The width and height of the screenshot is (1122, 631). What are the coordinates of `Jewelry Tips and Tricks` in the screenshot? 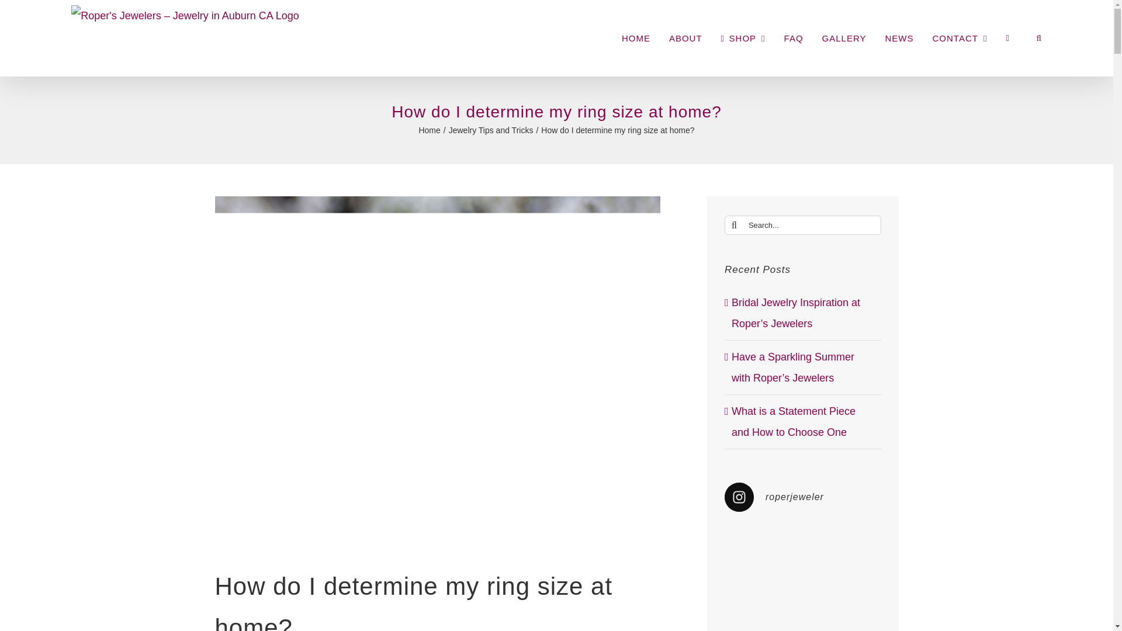 It's located at (491, 130).